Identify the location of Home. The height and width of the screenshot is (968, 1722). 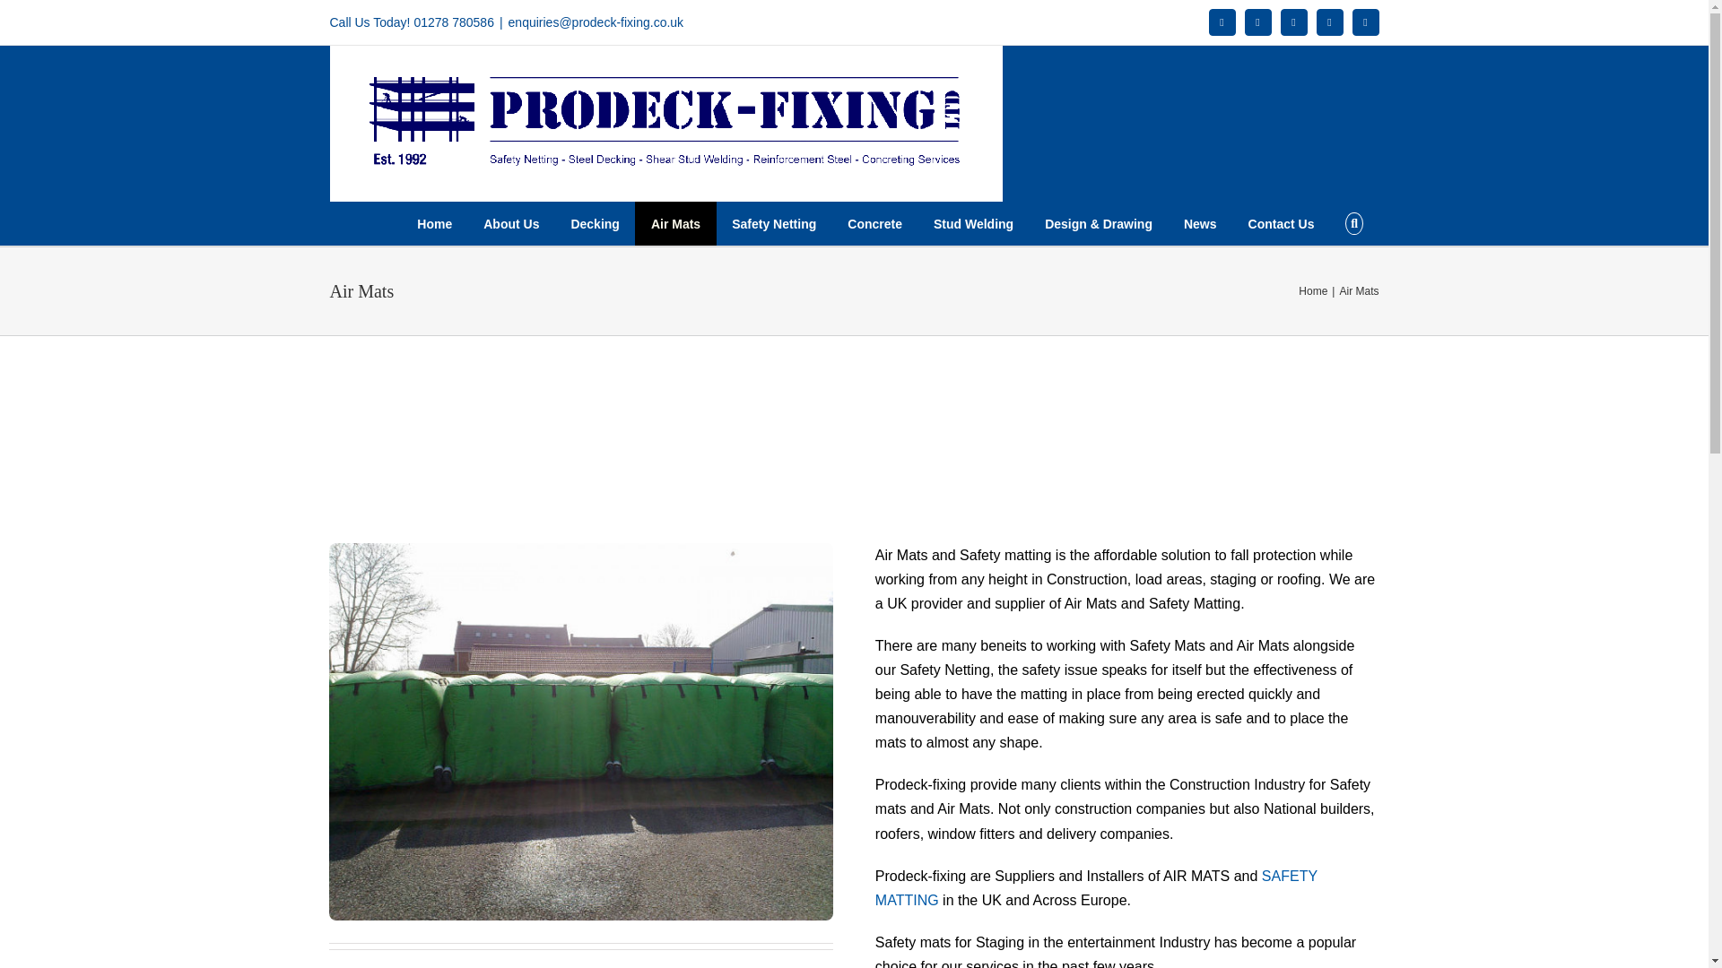
(434, 223).